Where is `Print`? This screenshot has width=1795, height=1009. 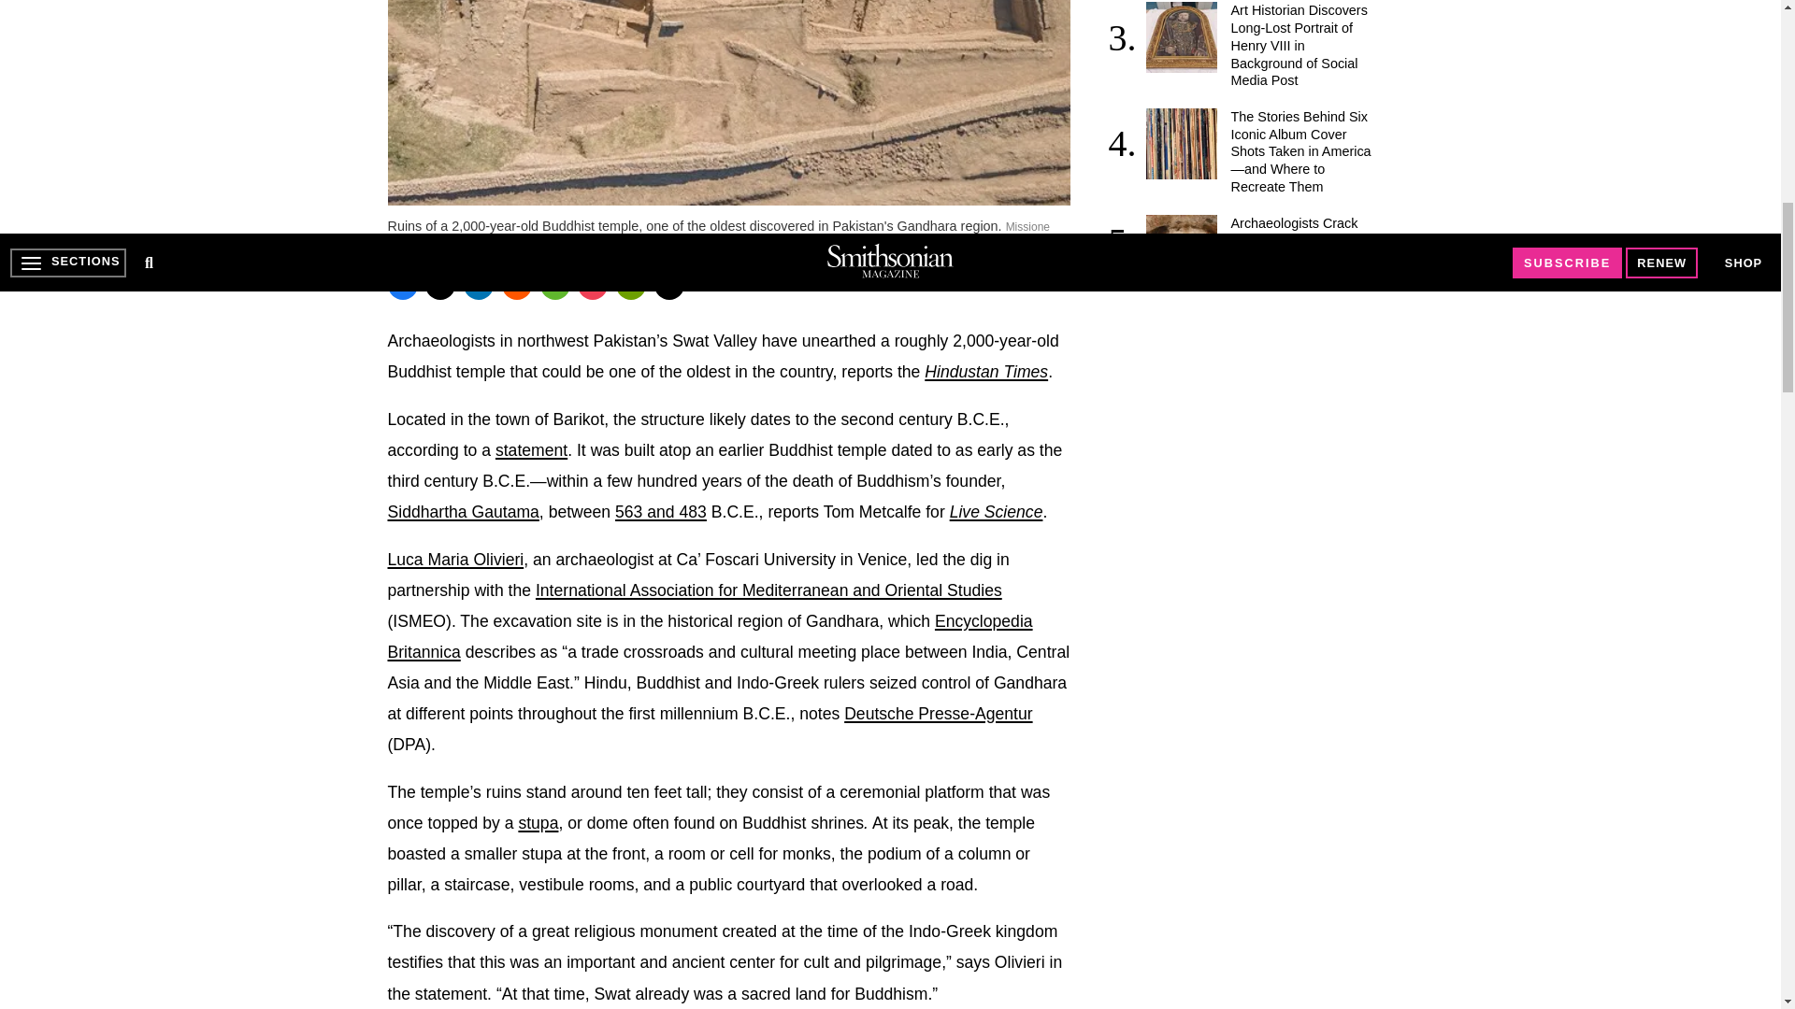
Print is located at coordinates (630, 284).